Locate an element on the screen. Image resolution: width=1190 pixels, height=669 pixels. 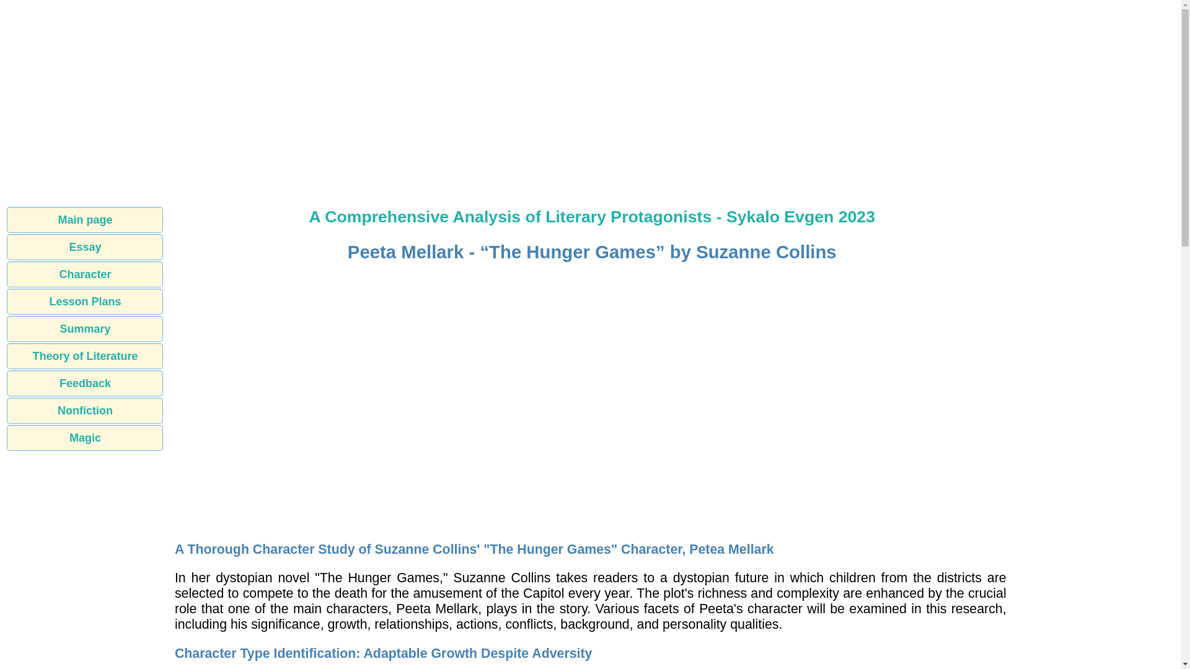
Character is located at coordinates (85, 274).